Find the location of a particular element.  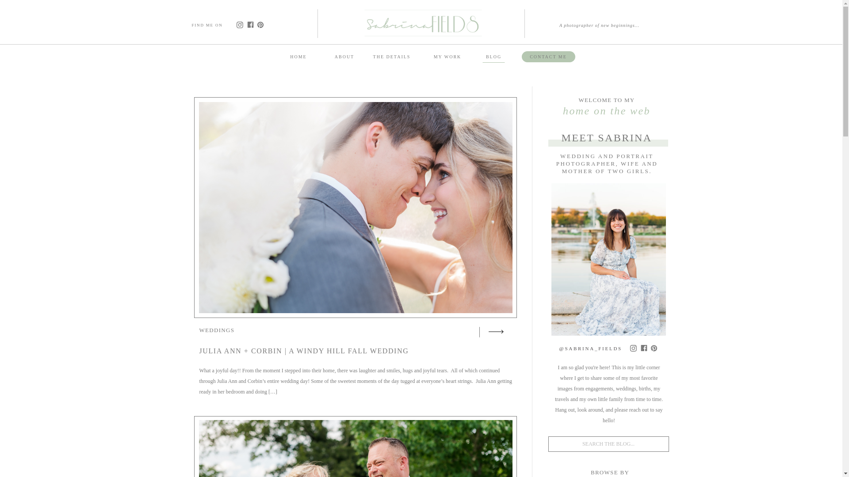

Facebook Copy-color Created with Sketch. is located at coordinates (643, 348).